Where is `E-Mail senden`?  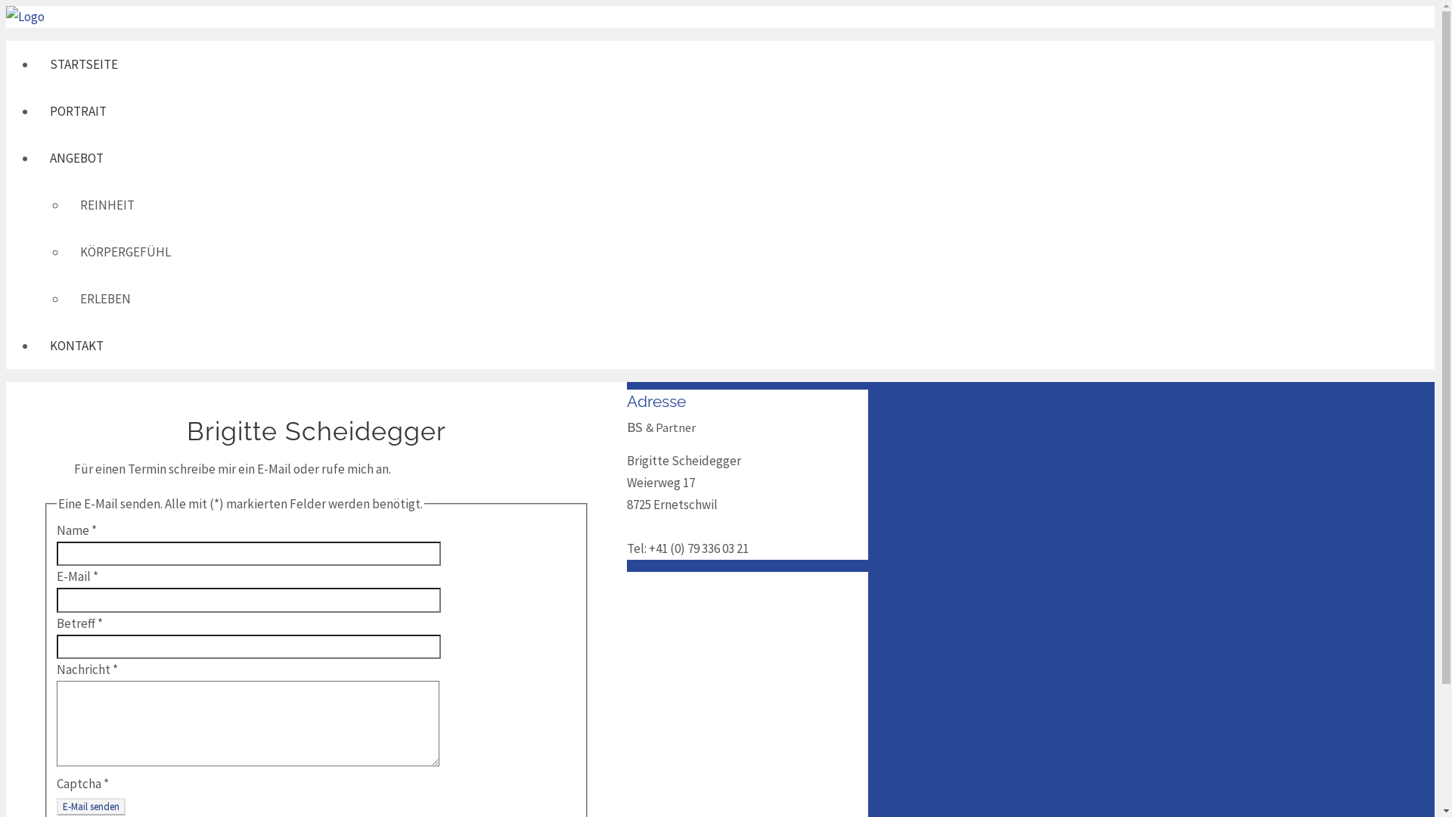 E-Mail senden is located at coordinates (91, 806).